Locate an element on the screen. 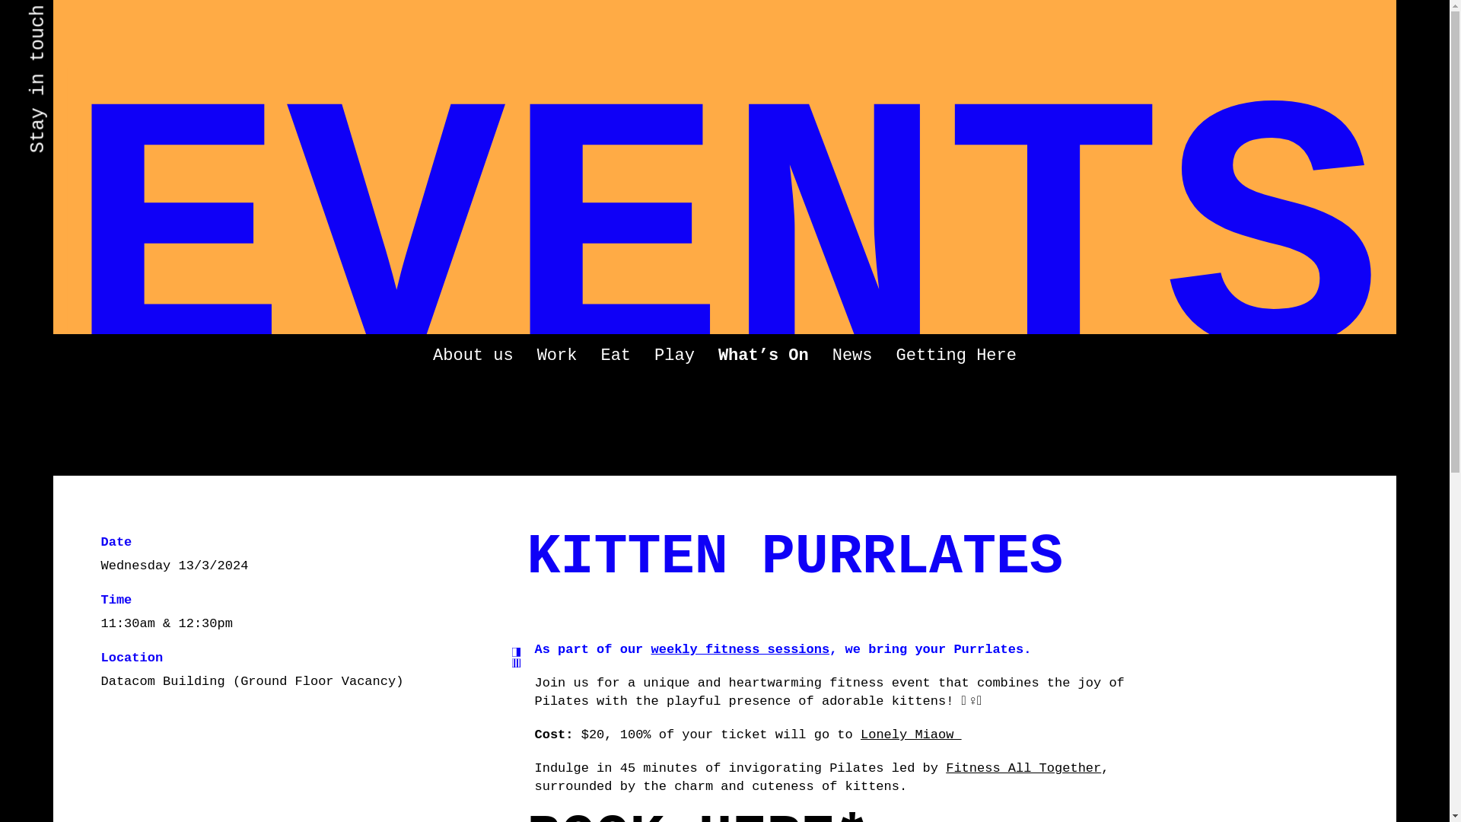 The image size is (1461, 822). Eat is located at coordinates (616, 355).